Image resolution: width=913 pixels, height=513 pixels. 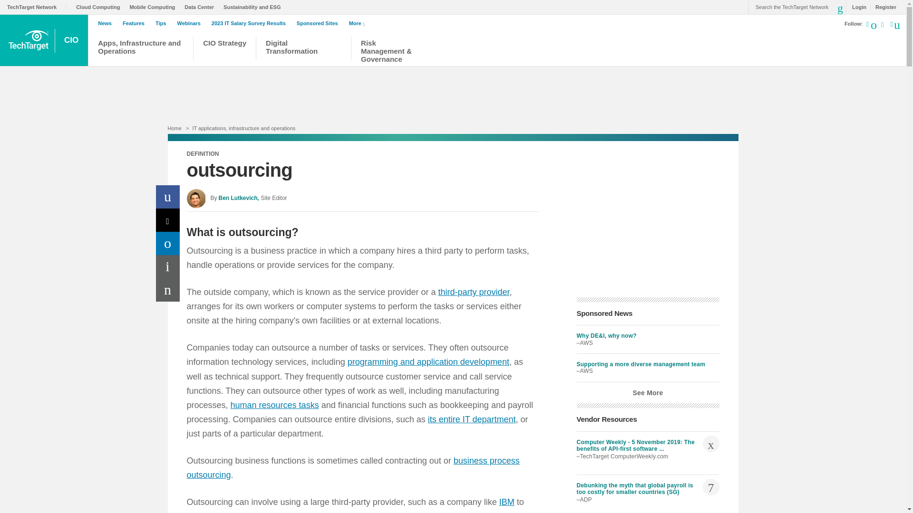 What do you see at coordinates (320, 23) in the screenshot?
I see `Sponsored Sites` at bounding box center [320, 23].